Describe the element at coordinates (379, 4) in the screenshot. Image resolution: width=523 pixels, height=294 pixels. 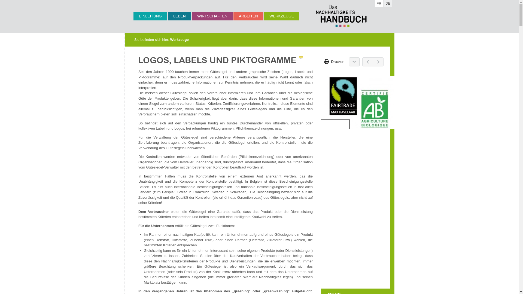
I see `FR` at that location.